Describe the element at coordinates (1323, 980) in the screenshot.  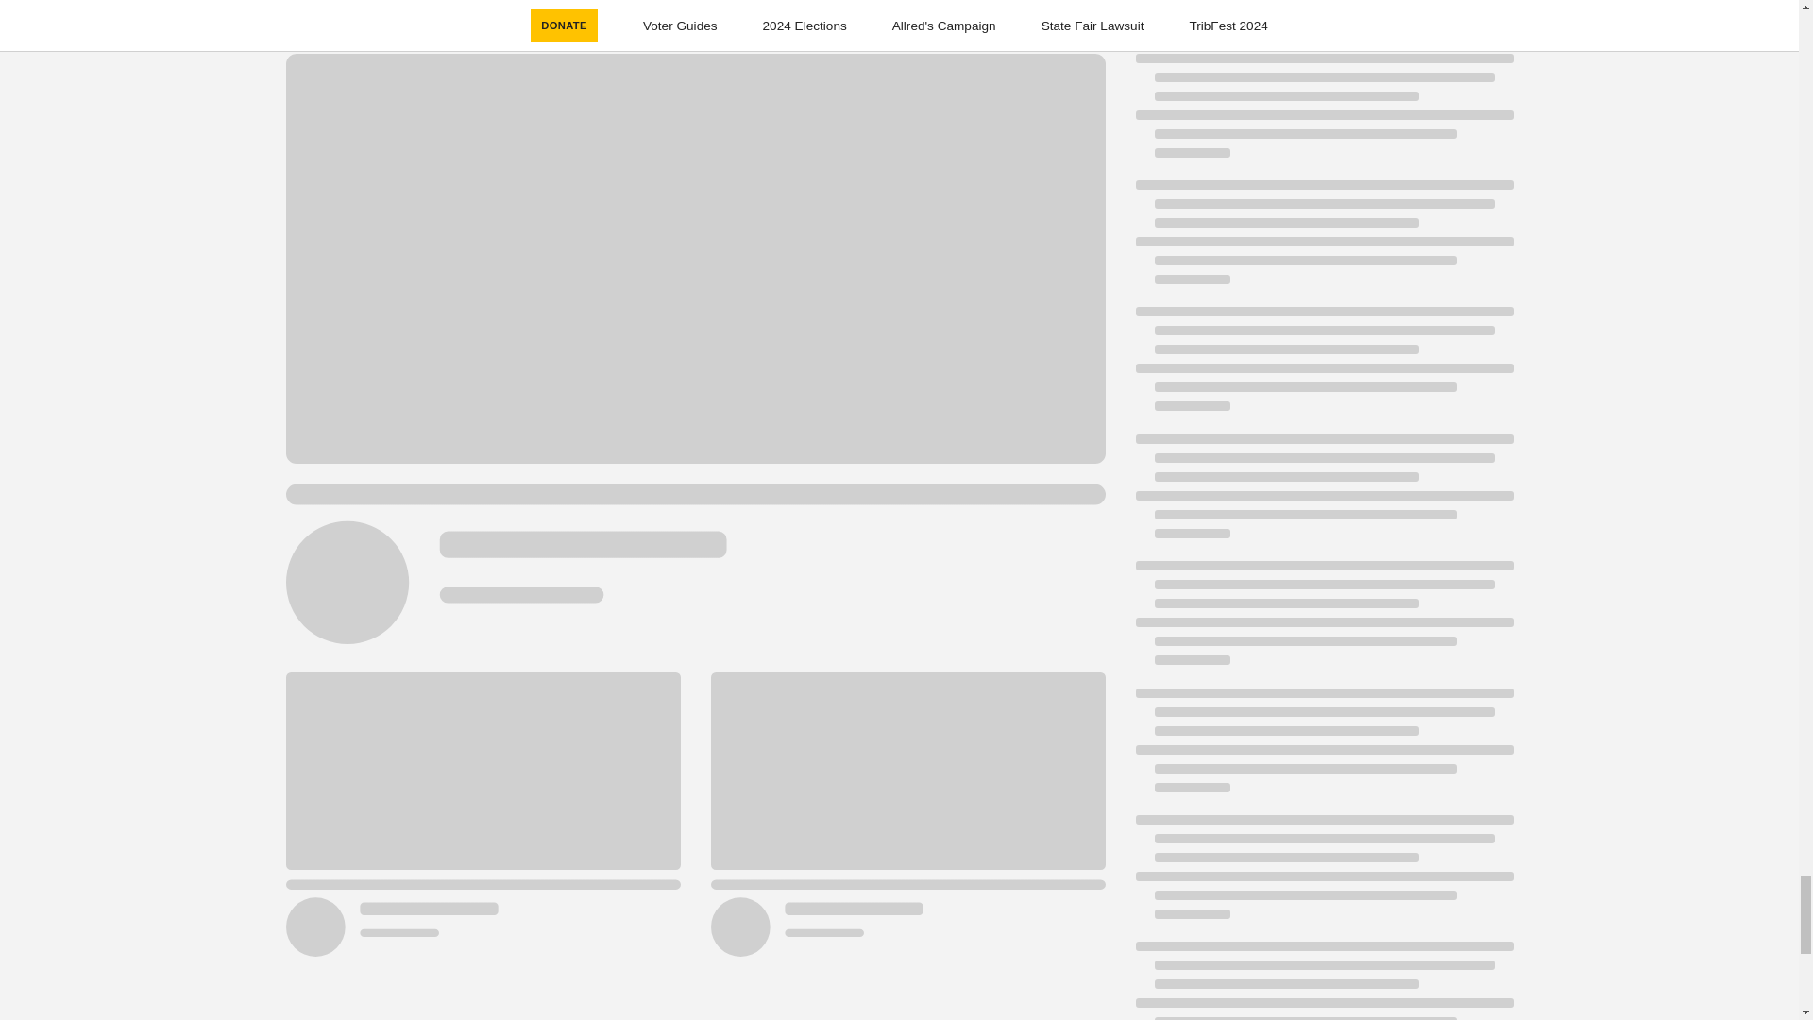
I see `Loading indicator` at that location.